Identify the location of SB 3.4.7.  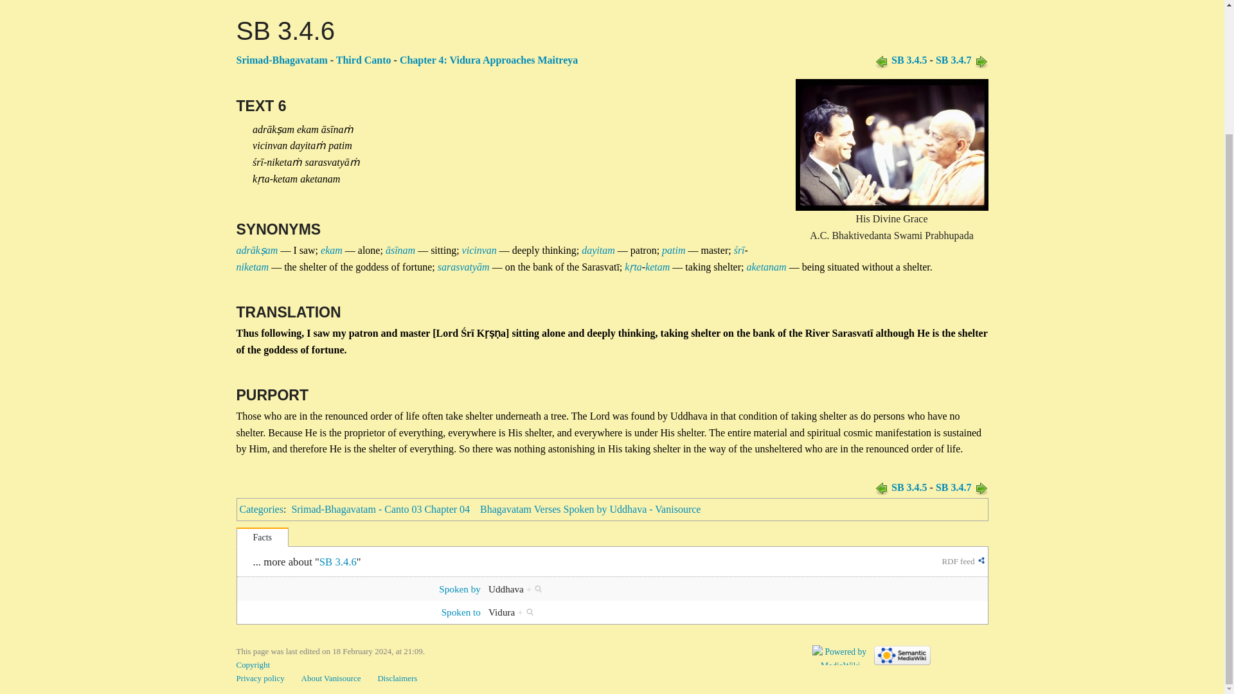
(981, 60).